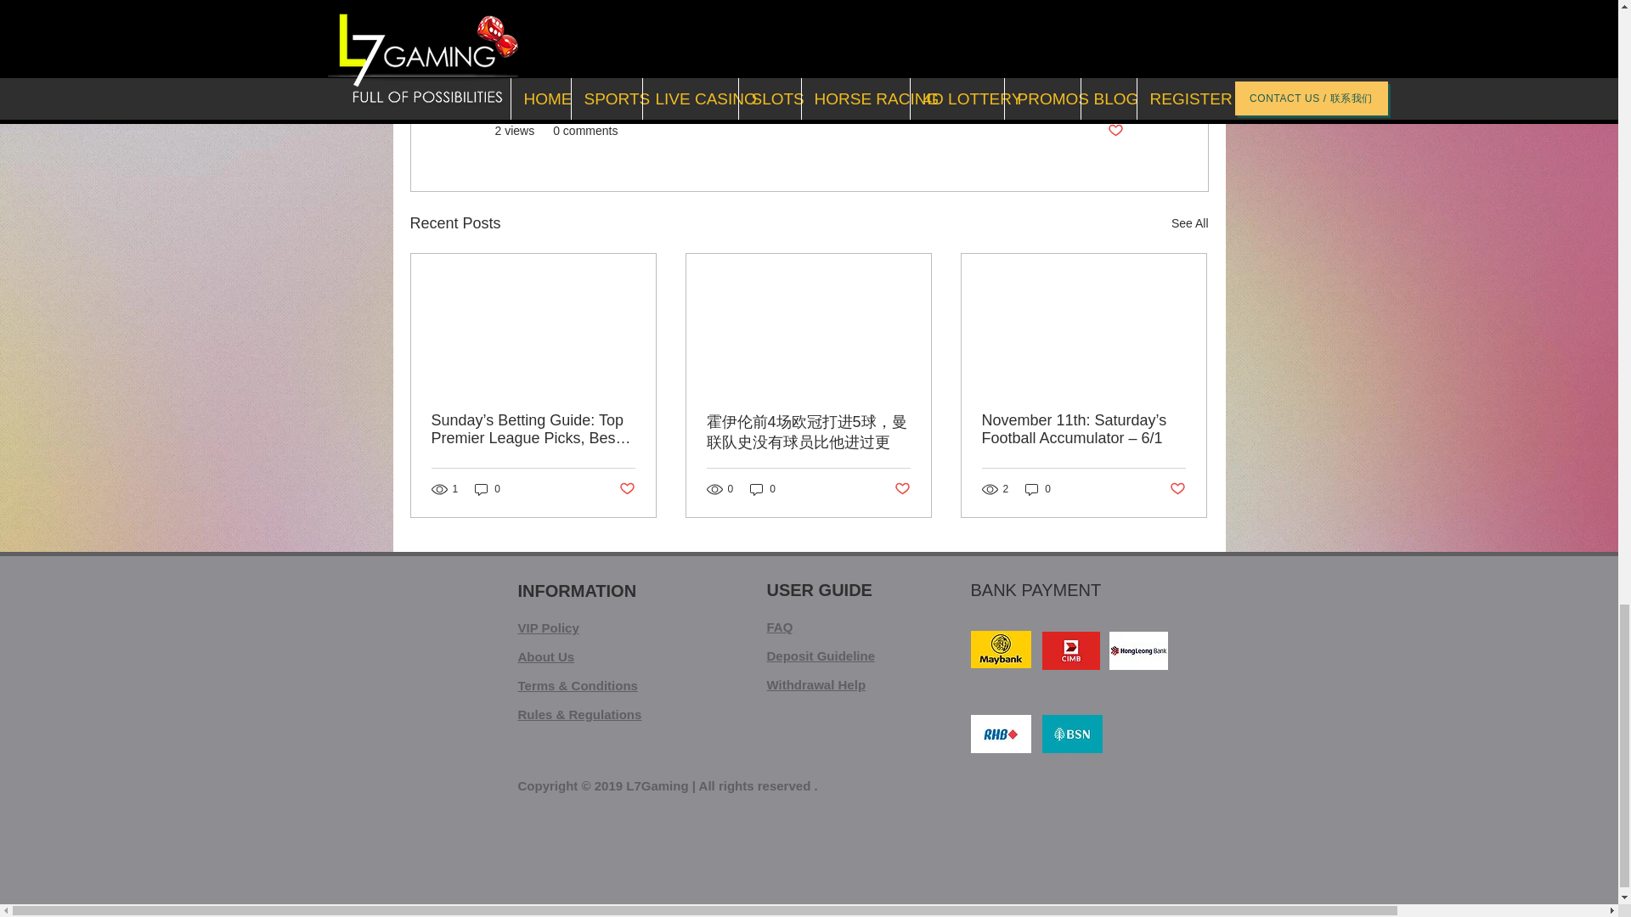  I want to click on bank-hongleong.jpg, so click(1138, 650).